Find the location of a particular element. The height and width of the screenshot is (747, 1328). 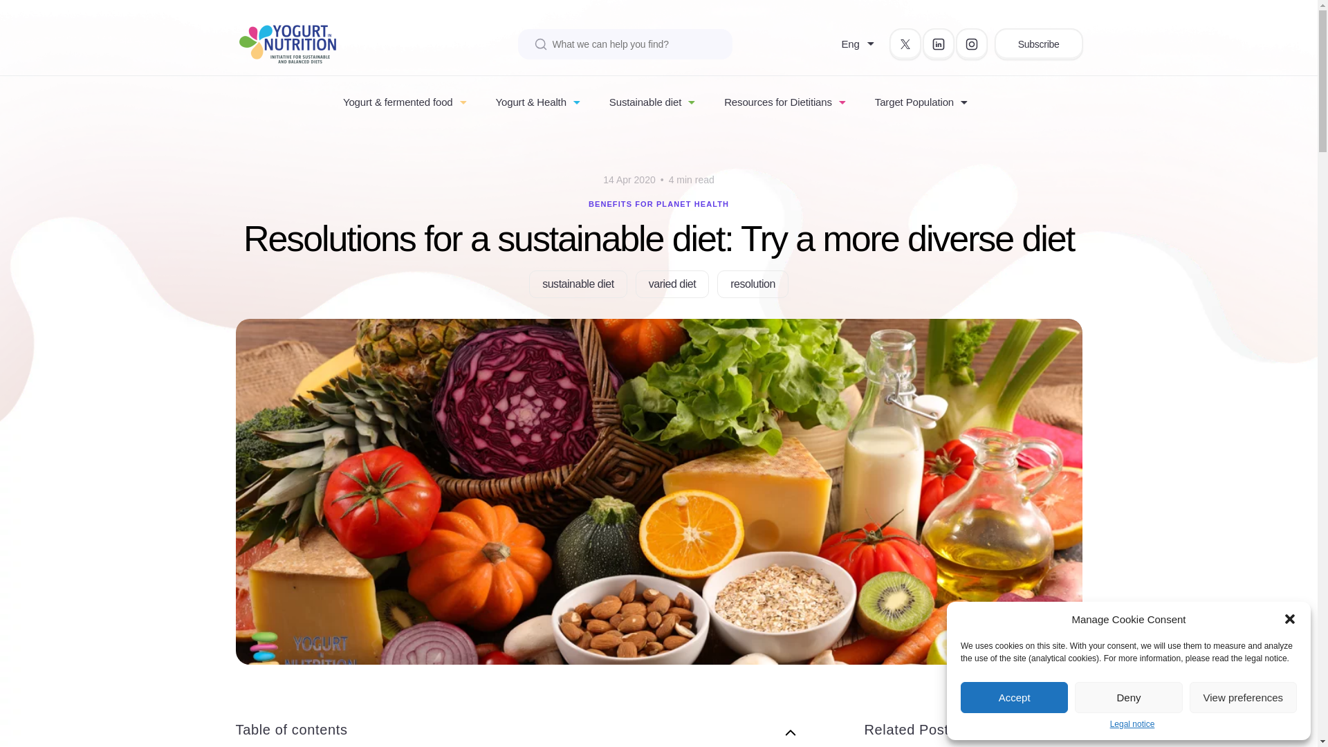

Resources for Dietitians is located at coordinates (777, 102).